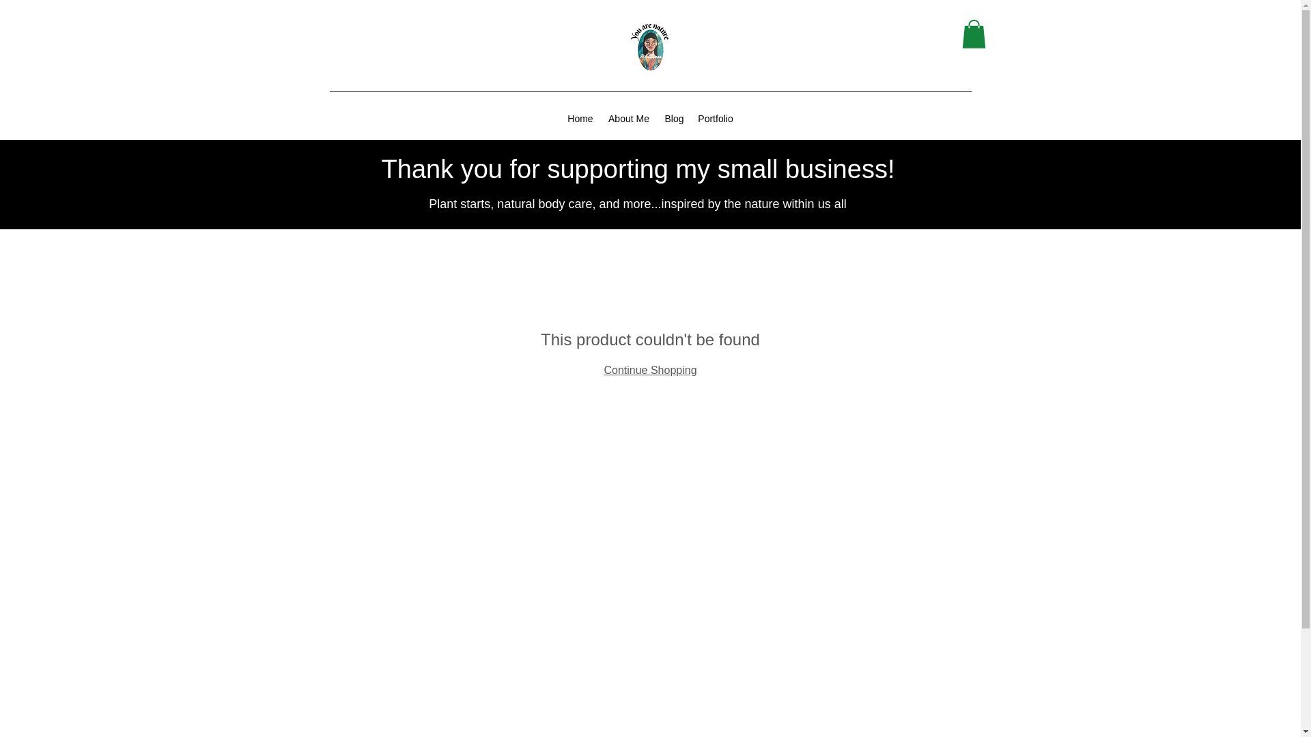 The height and width of the screenshot is (737, 1311). What do you see at coordinates (649, 370) in the screenshot?
I see `Continue Shopping` at bounding box center [649, 370].